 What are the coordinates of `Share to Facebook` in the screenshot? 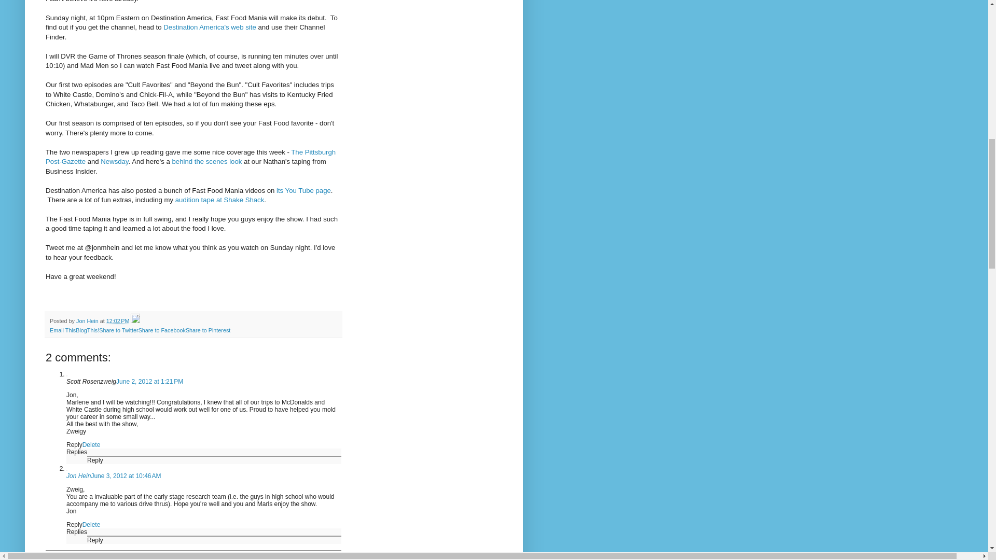 It's located at (162, 330).